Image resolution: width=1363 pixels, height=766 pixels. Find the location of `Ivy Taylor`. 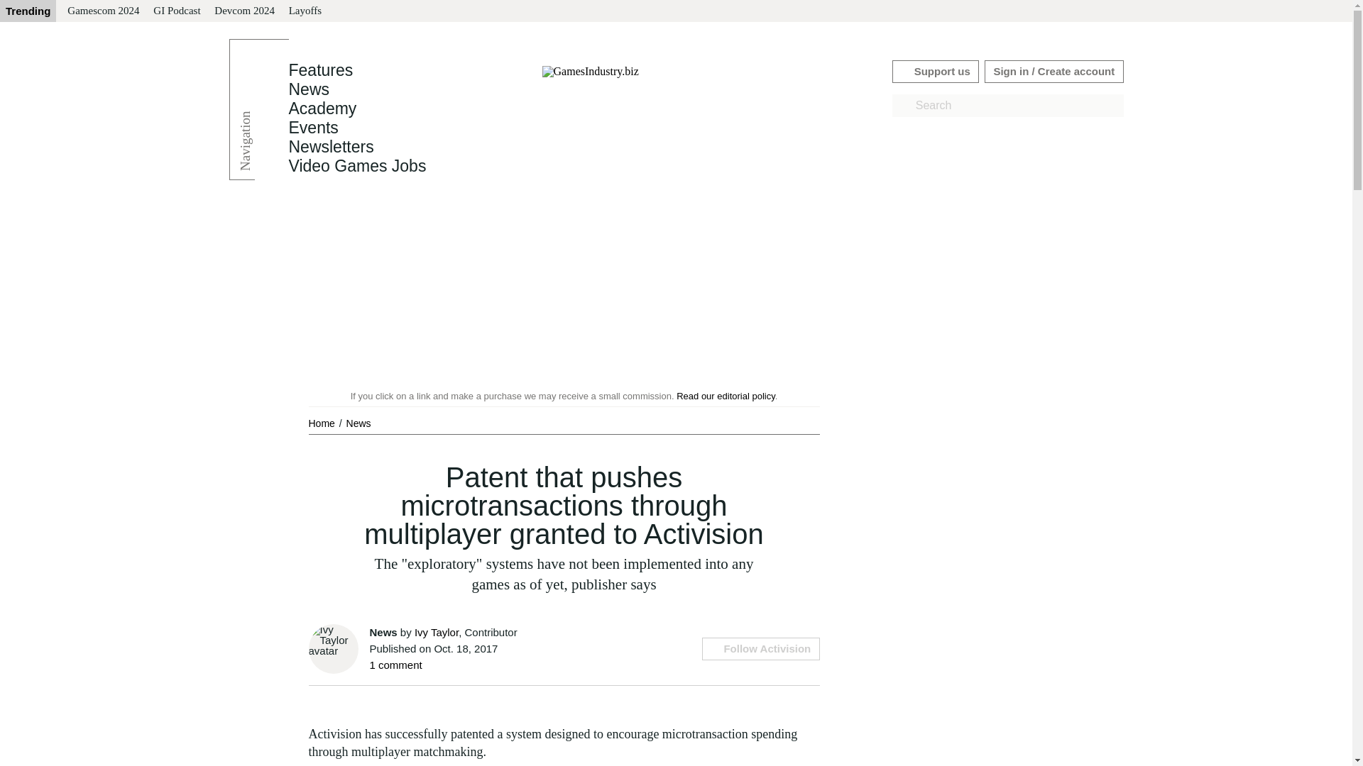

Ivy Taylor is located at coordinates (436, 632).